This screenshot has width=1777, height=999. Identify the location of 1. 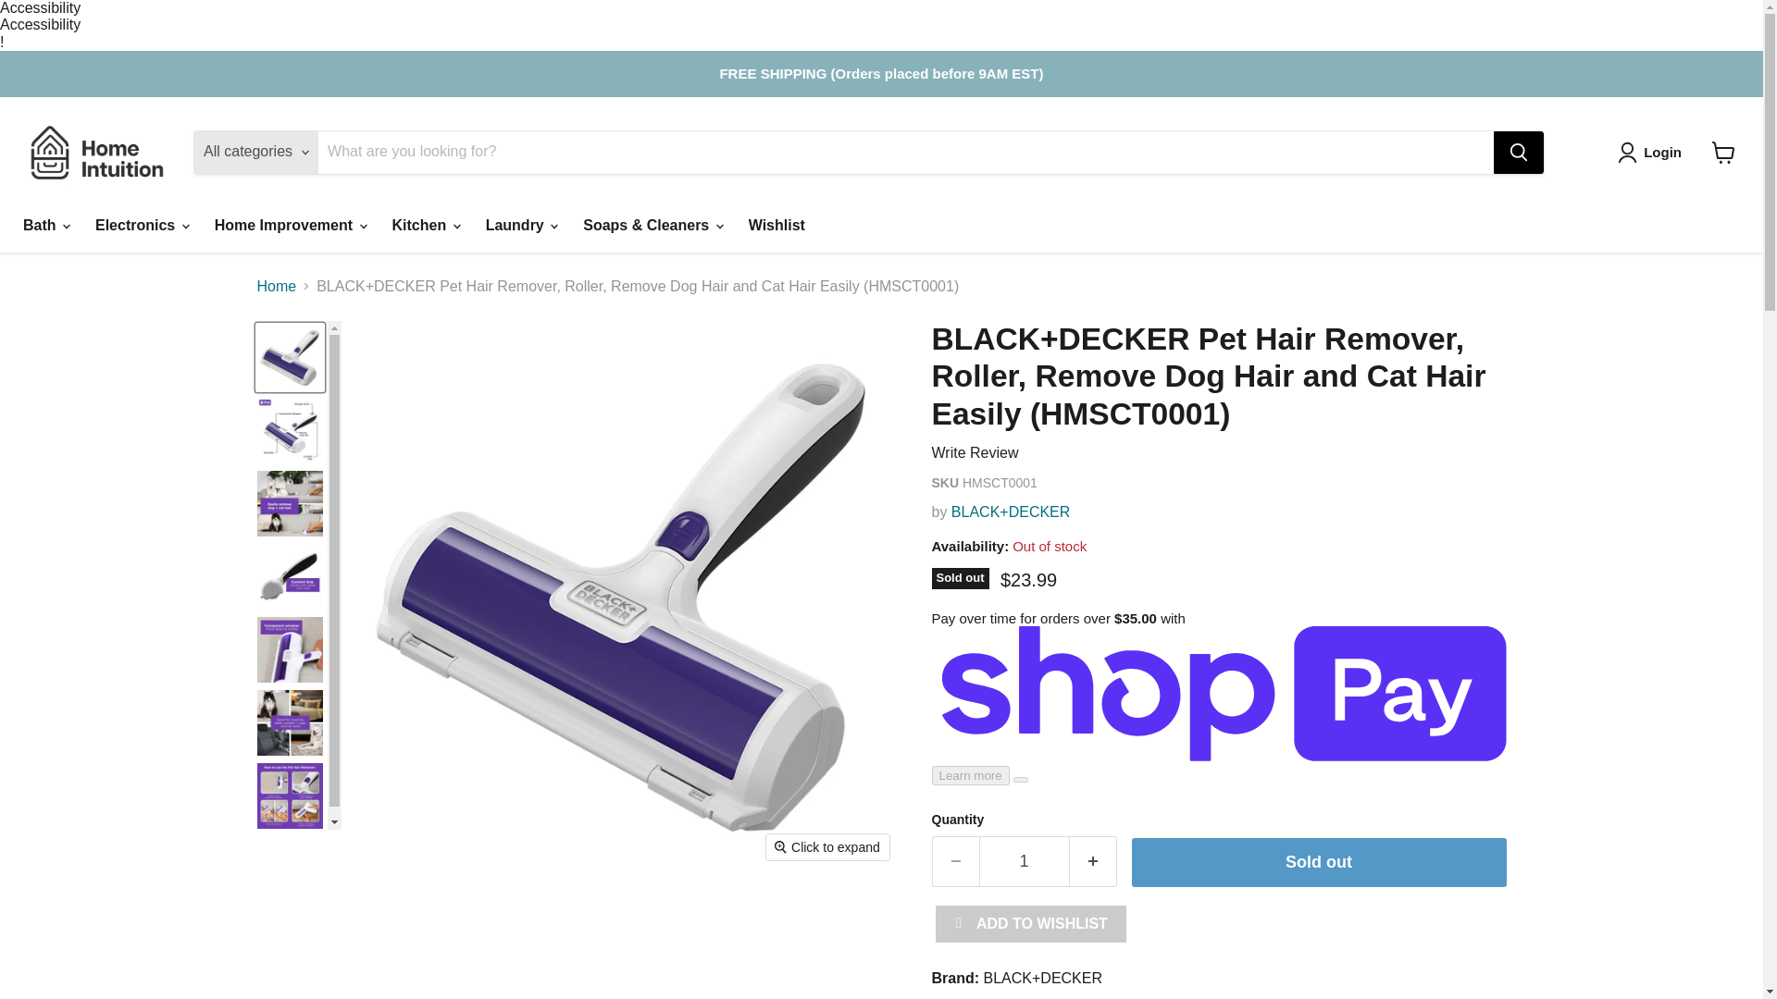
(1024, 861).